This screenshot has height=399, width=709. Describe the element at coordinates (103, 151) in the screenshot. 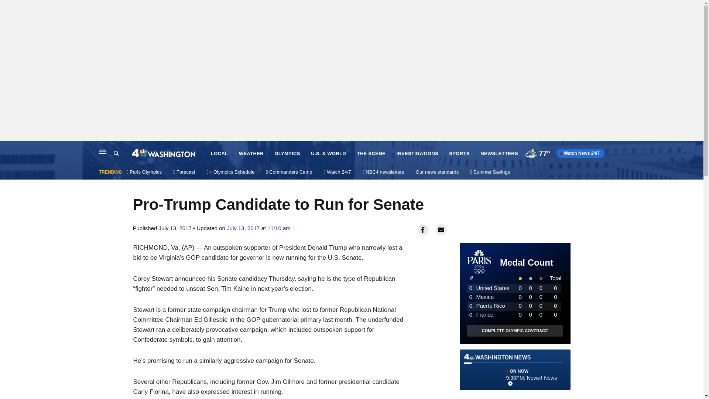

I see `Main Navigation` at that location.